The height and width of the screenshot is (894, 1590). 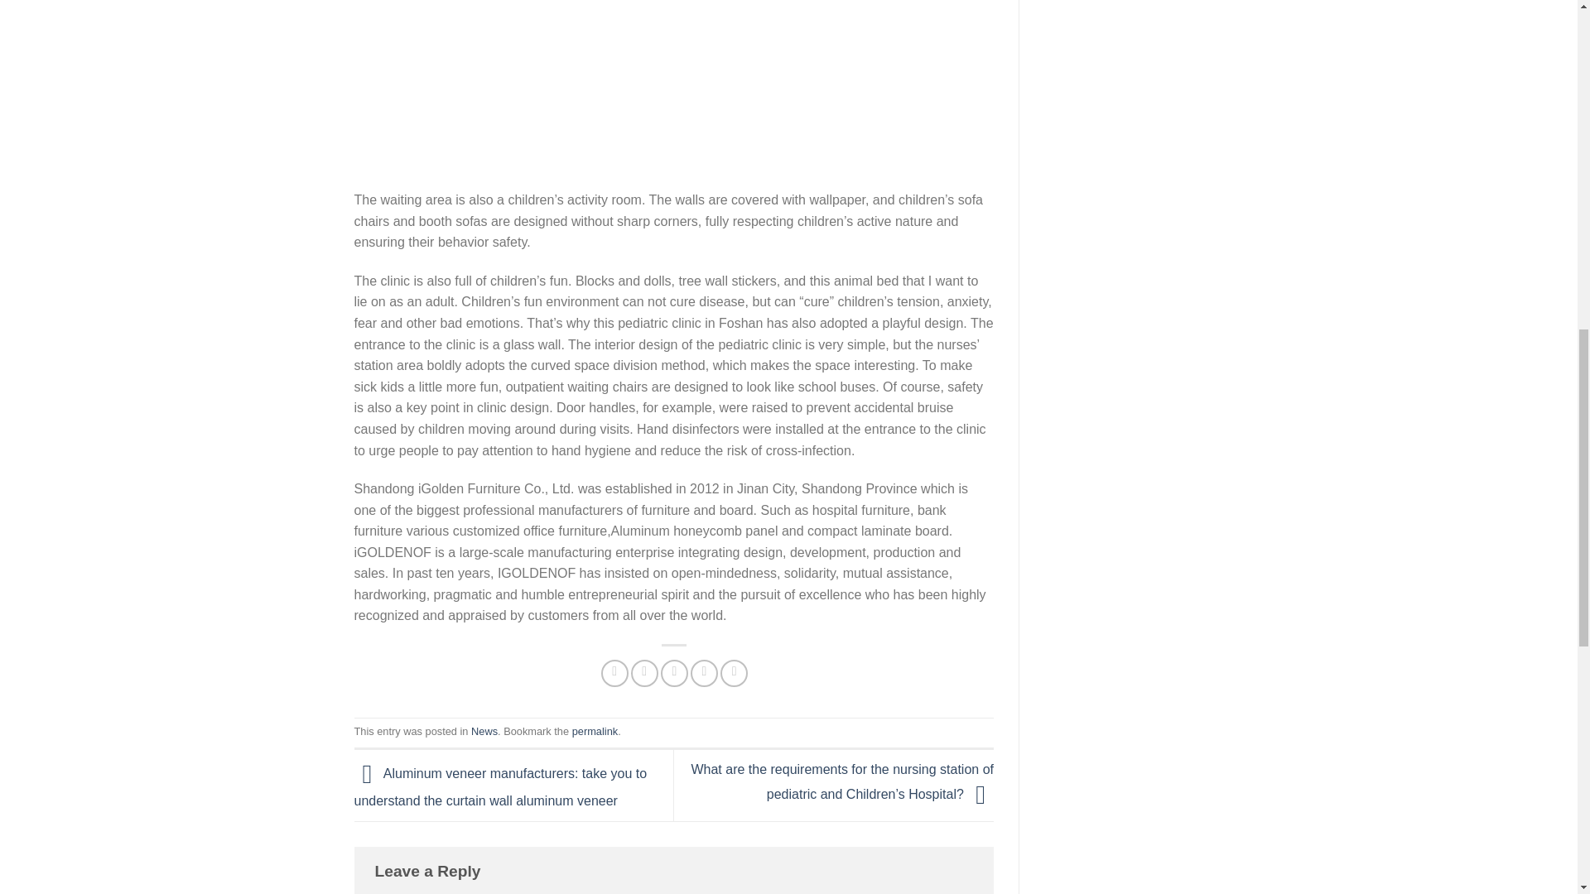 I want to click on Email to a Friend, so click(x=674, y=674).